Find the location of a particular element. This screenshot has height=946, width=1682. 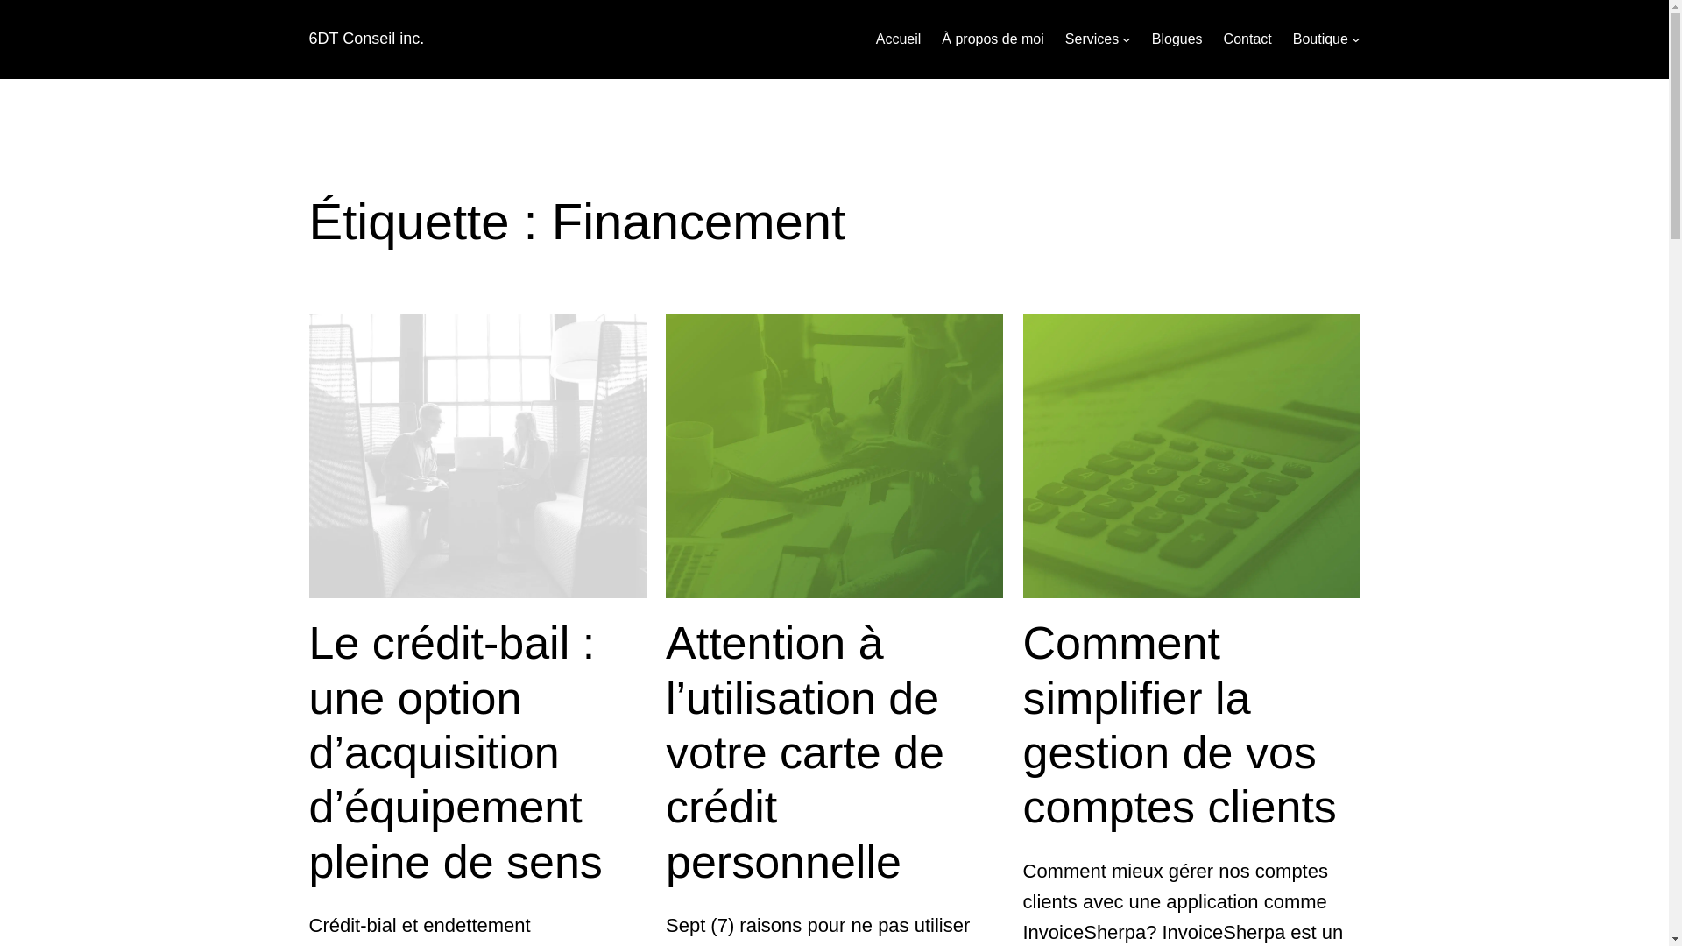

Blogues is located at coordinates (1177, 39).